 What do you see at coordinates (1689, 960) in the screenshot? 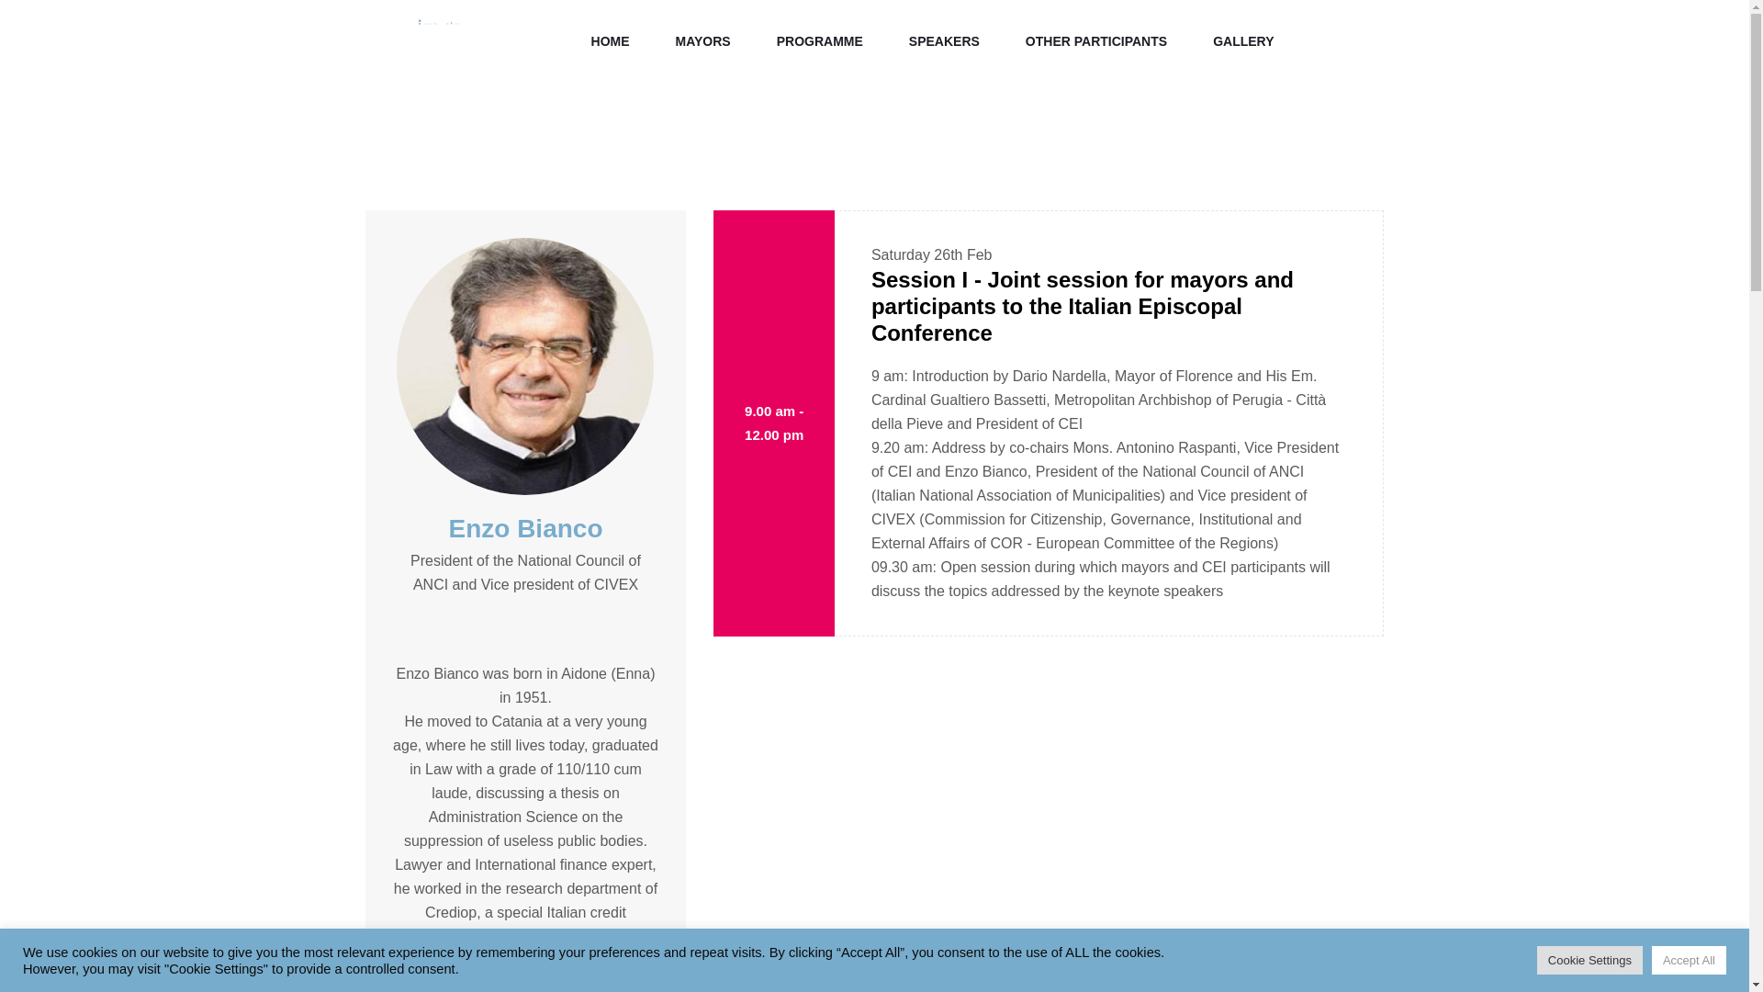
I see `Accept All` at bounding box center [1689, 960].